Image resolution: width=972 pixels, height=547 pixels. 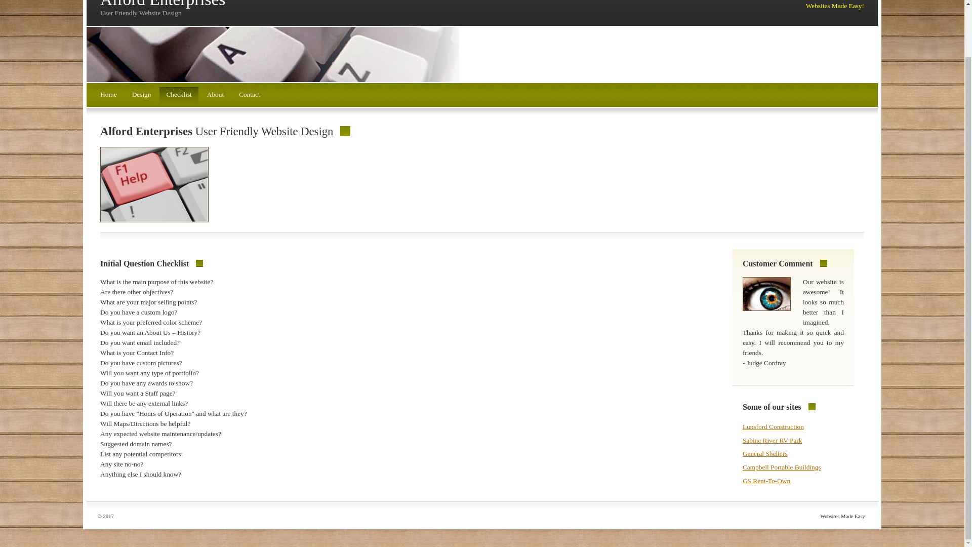 I want to click on GS Rent-To-Own, so click(x=766, y=480).